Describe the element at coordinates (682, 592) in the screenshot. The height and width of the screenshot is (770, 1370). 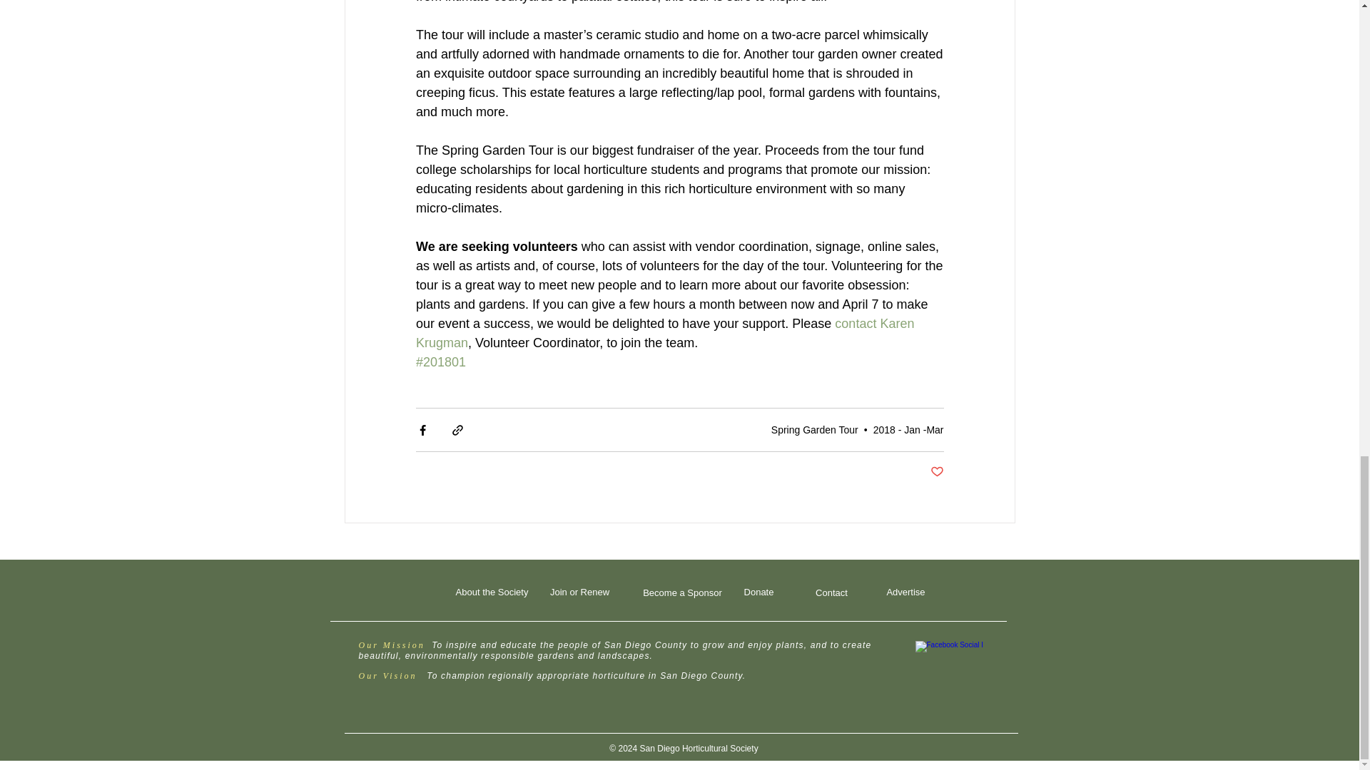
I see `Become a Sponsor` at that location.